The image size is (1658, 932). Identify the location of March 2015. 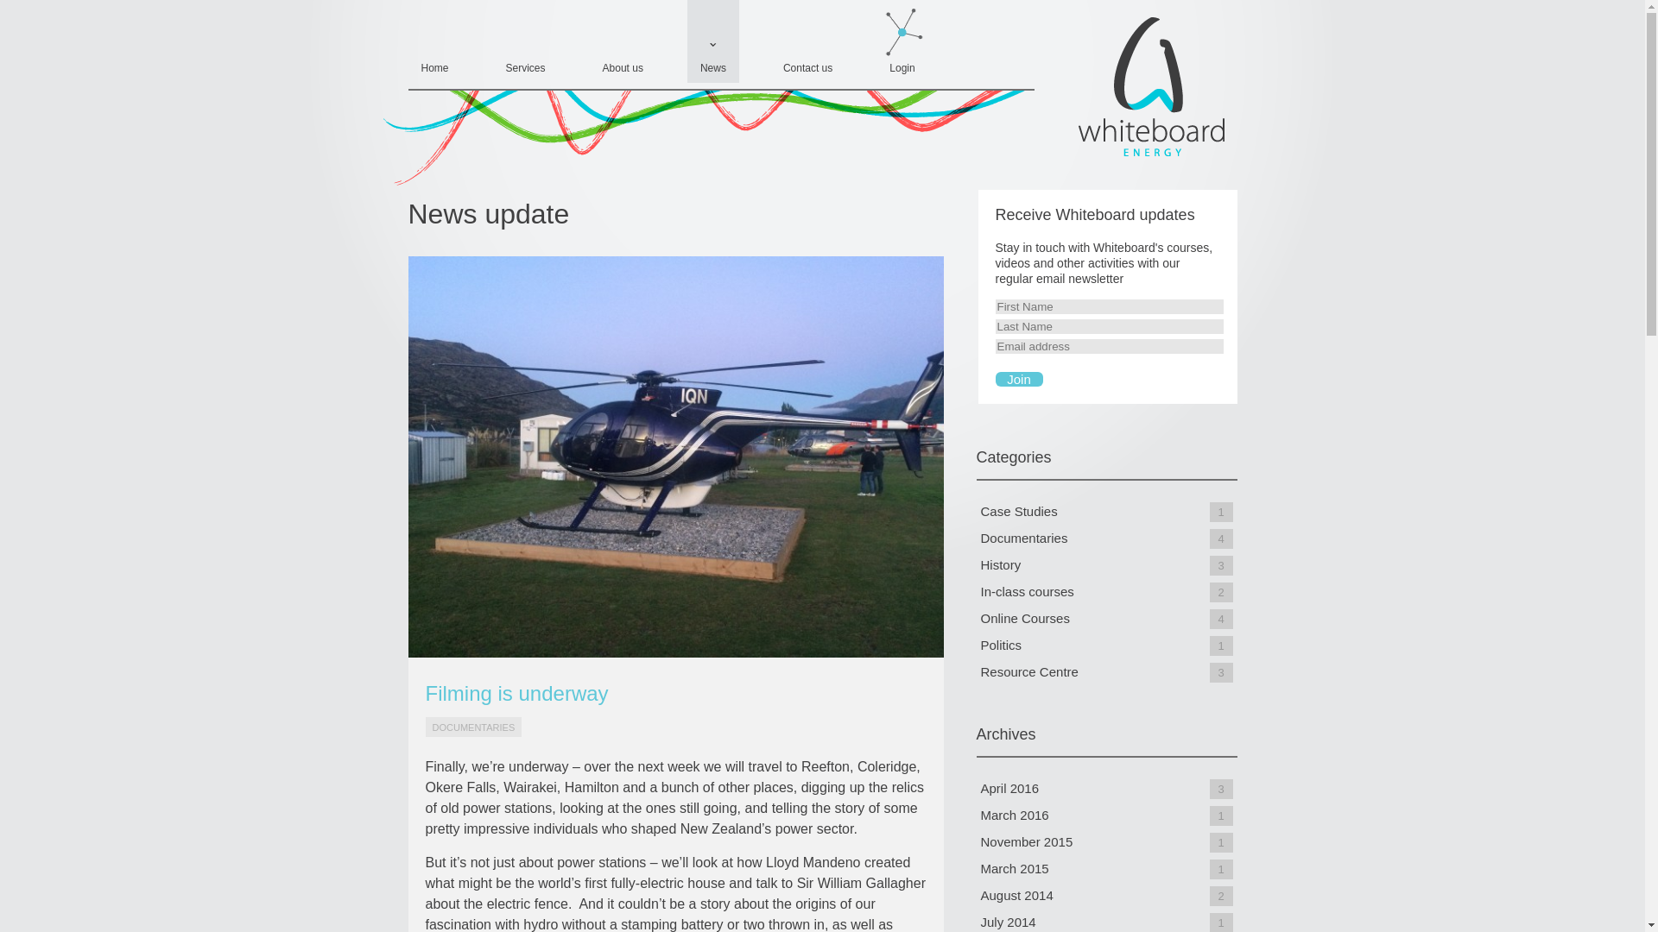
(1016, 868).